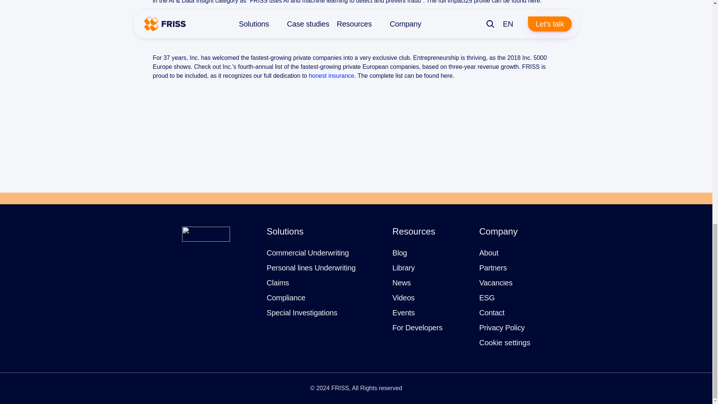  What do you see at coordinates (311, 267) in the screenshot?
I see `Personal lines Underwriting` at bounding box center [311, 267].